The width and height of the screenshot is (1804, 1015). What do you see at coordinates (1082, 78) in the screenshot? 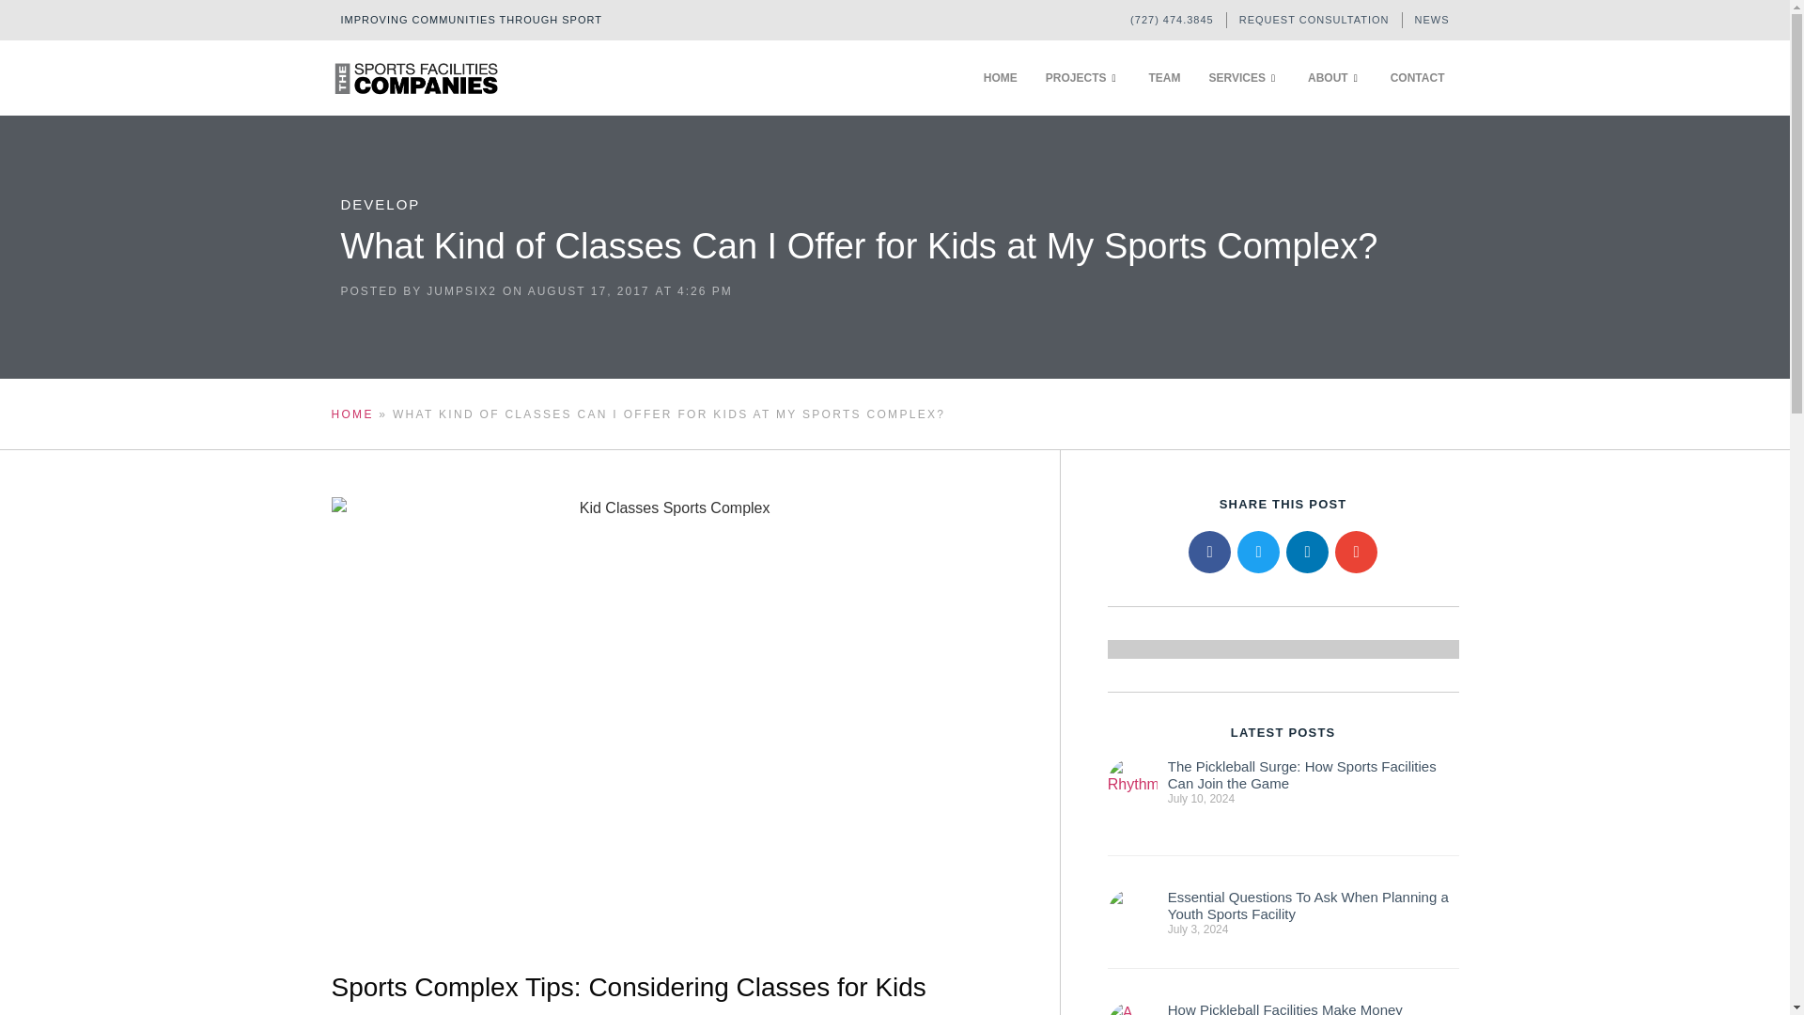
I see `PROJECTS` at bounding box center [1082, 78].